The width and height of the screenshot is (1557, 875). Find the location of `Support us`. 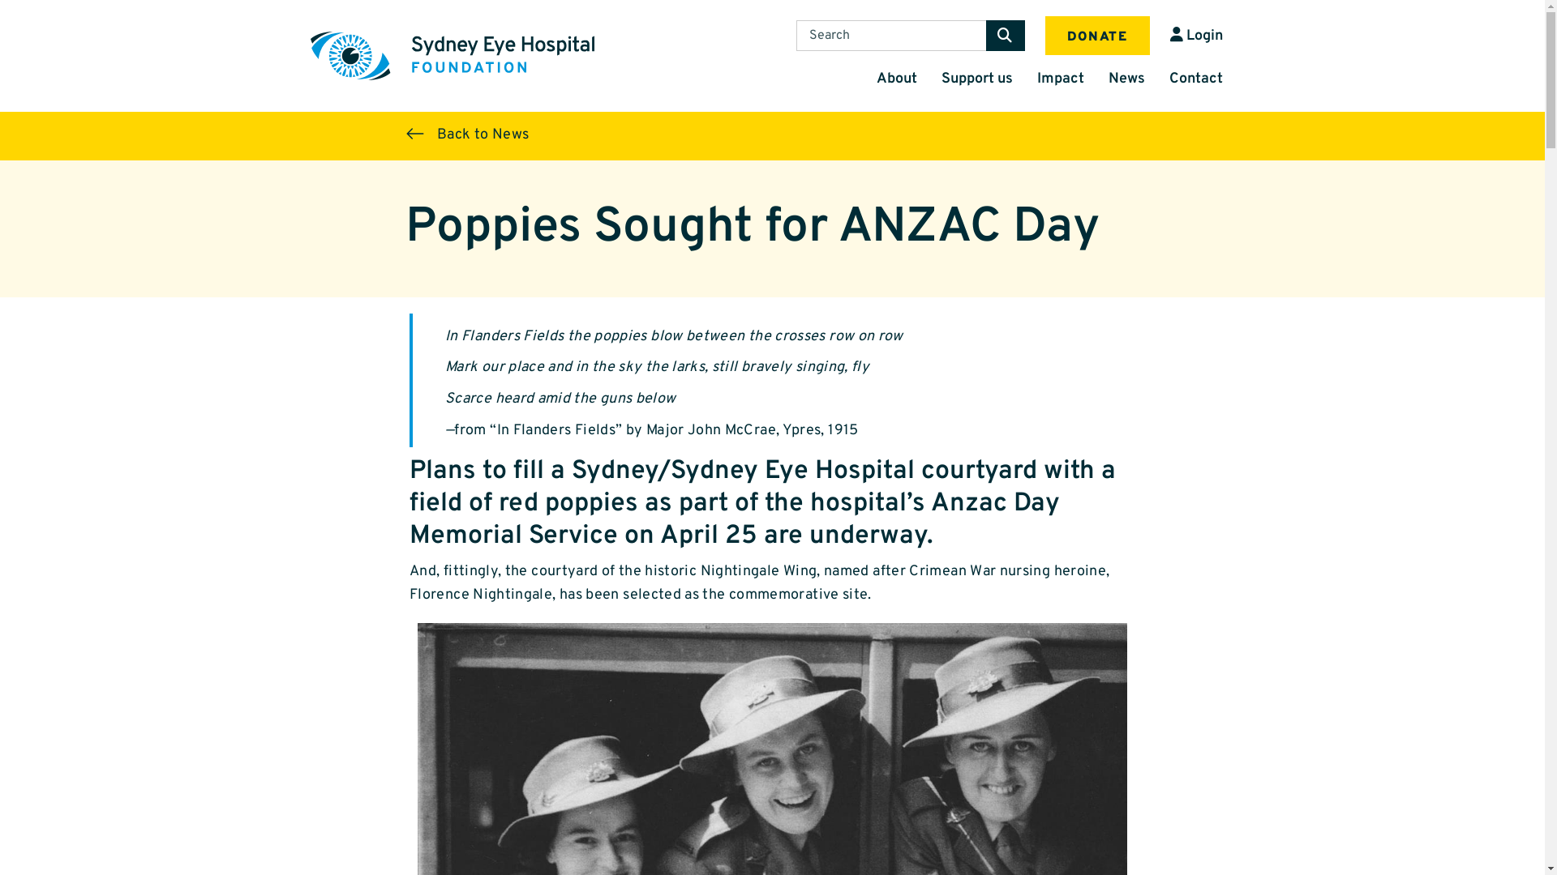

Support us is located at coordinates (977, 79).